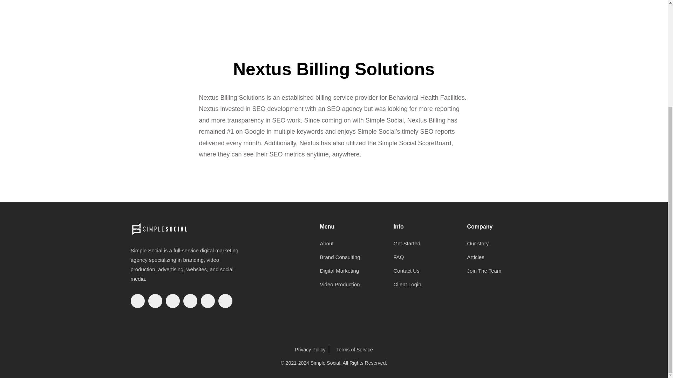  What do you see at coordinates (347, 246) in the screenshot?
I see `About` at bounding box center [347, 246].